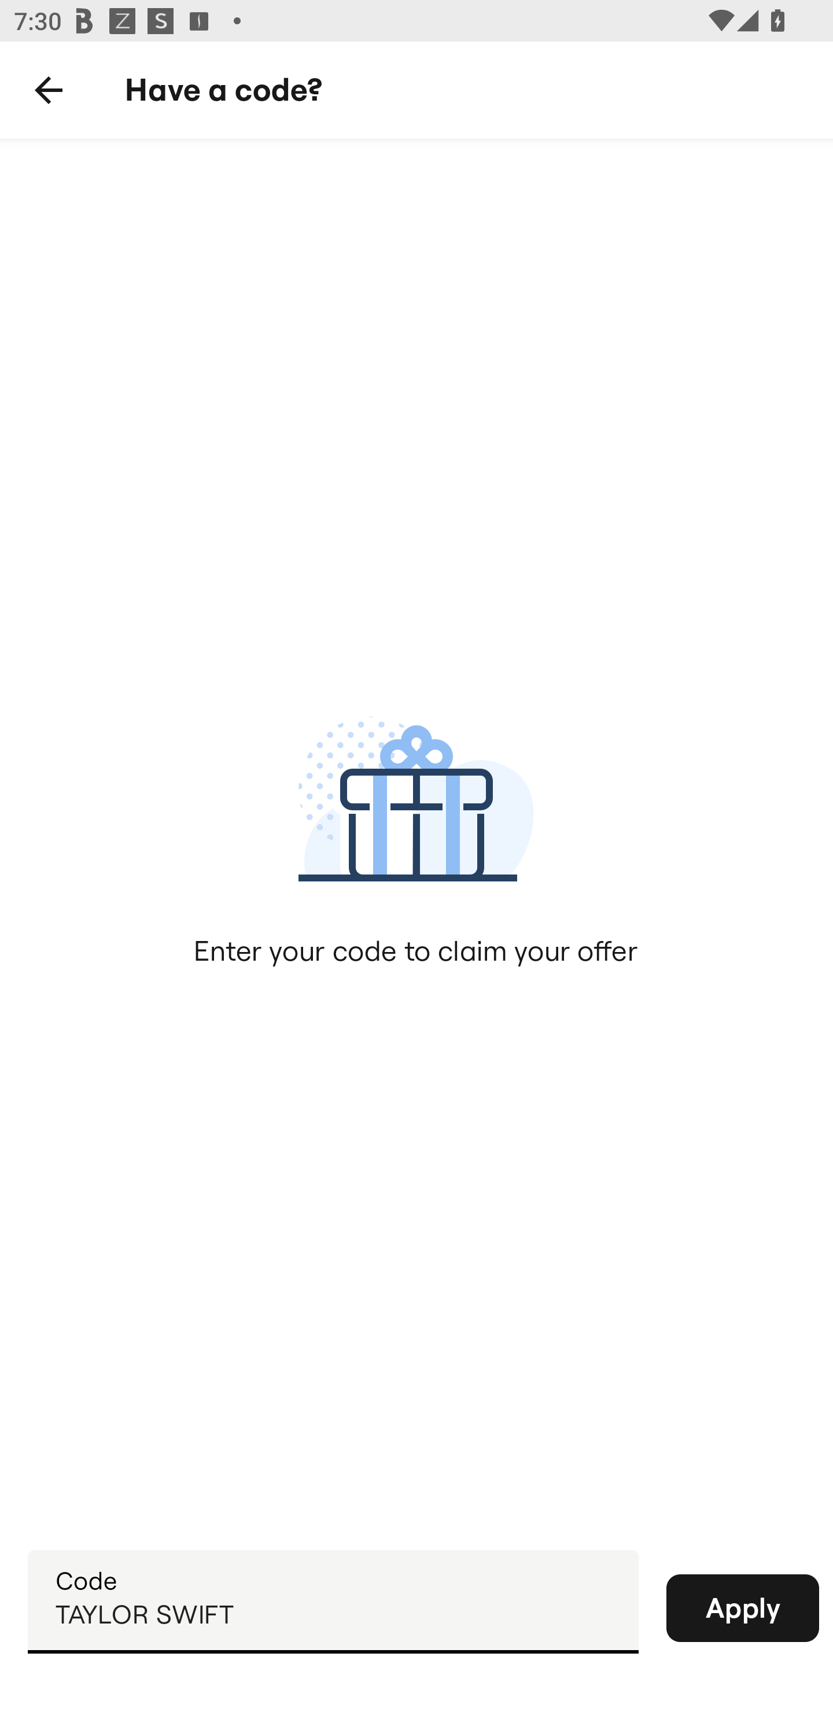 The width and height of the screenshot is (833, 1712). I want to click on TAYLOR SWIFT, so click(333, 1601).